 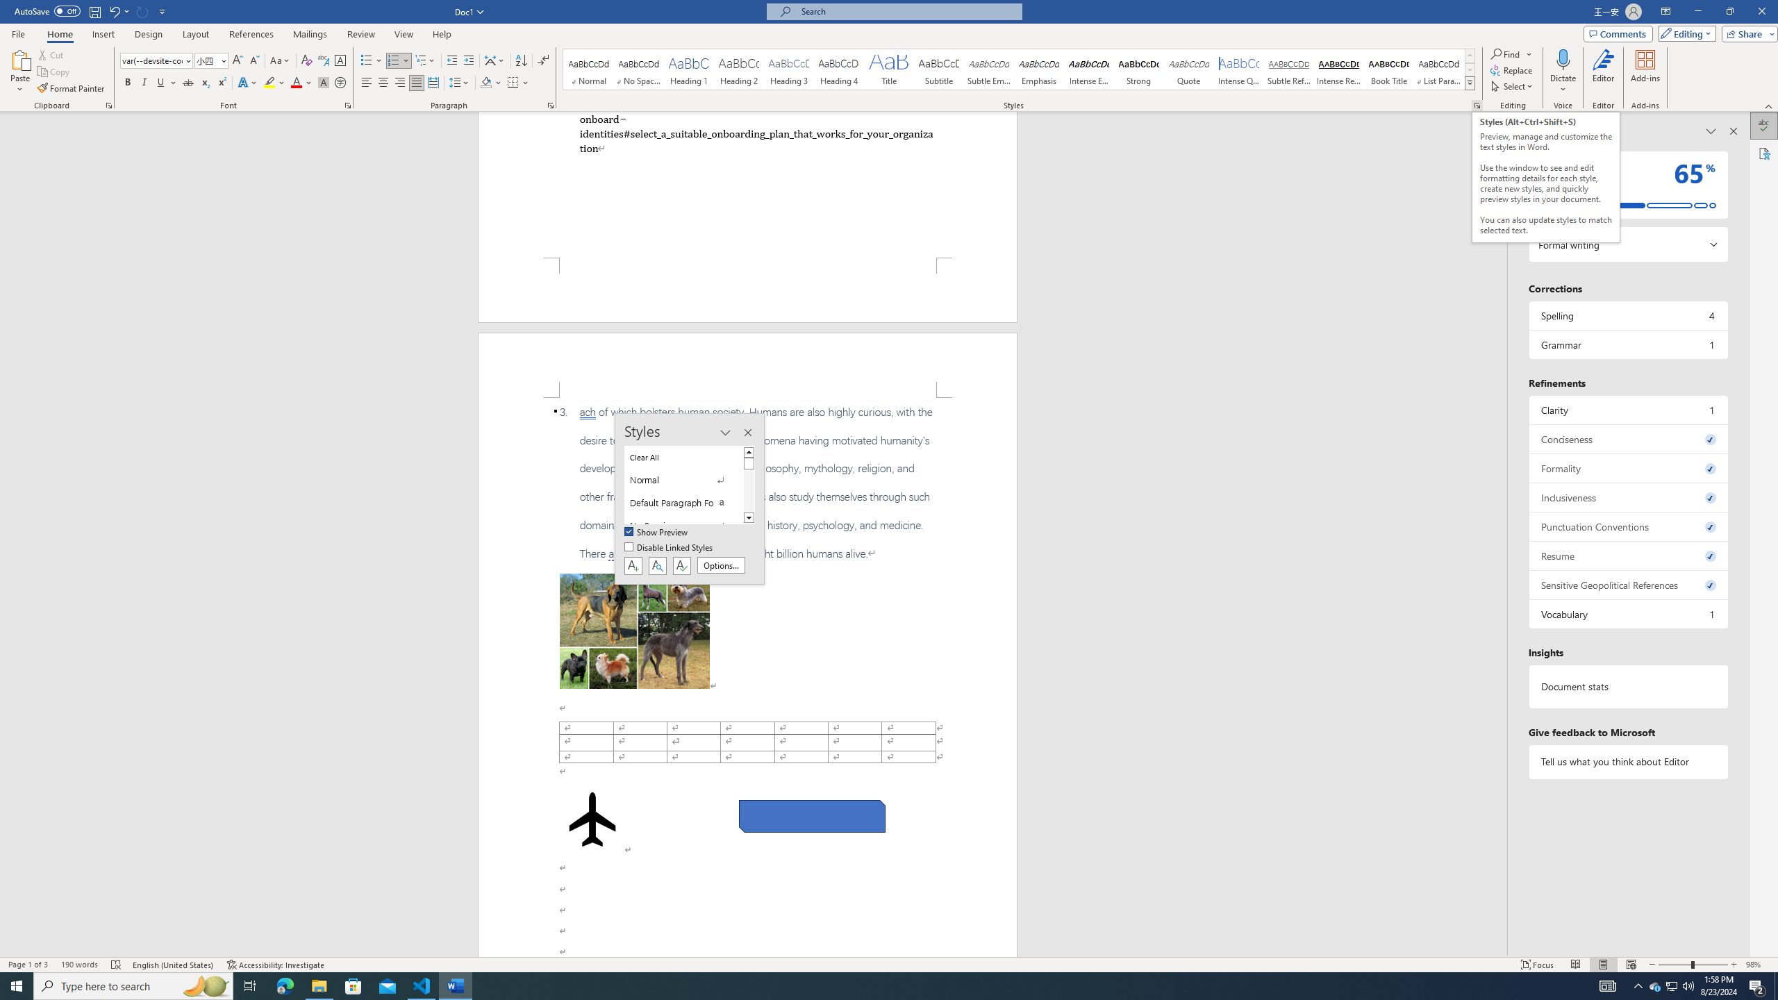 What do you see at coordinates (551, 106) in the screenshot?
I see `Paragraph...` at bounding box center [551, 106].